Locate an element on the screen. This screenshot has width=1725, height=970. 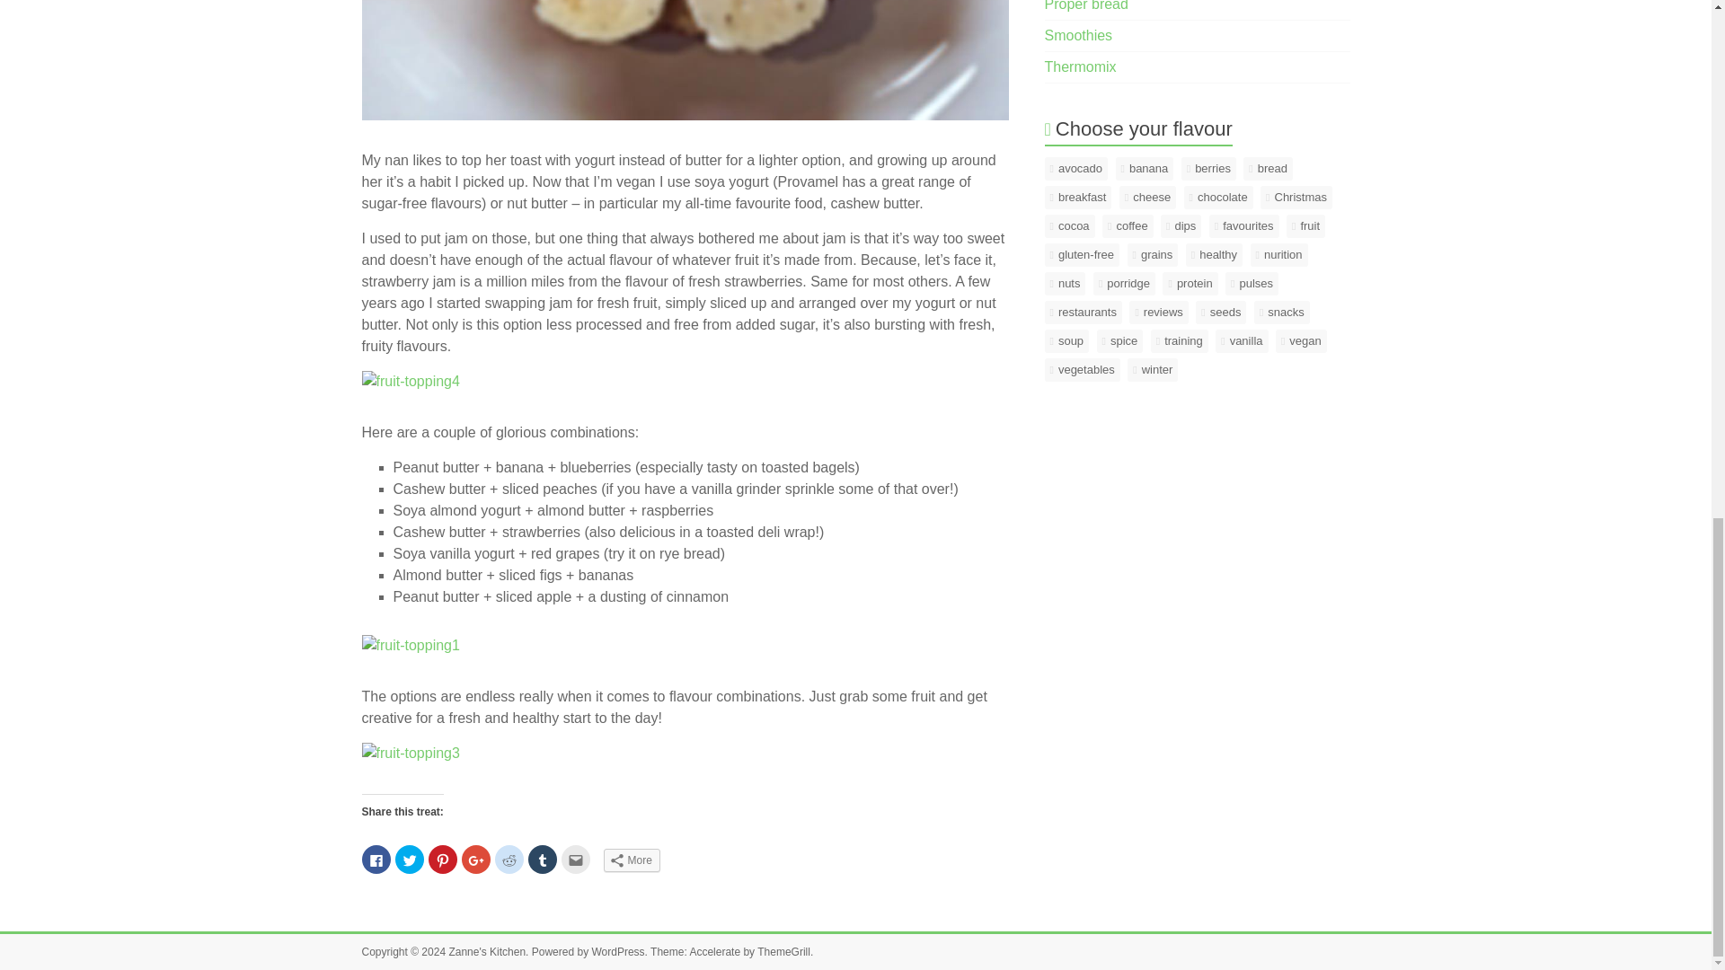
Click to share on Tumblr is located at coordinates (543, 859).